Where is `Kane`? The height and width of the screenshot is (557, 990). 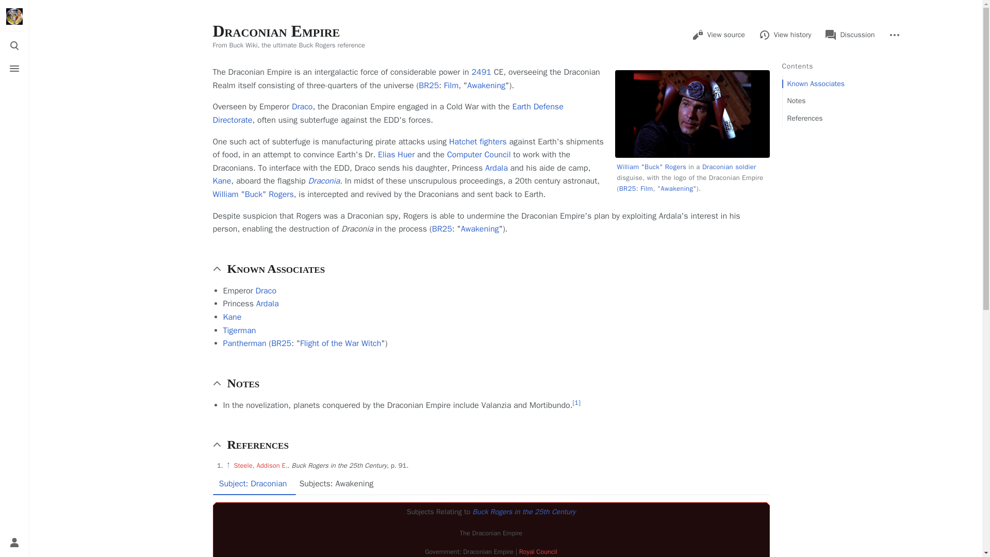 Kane is located at coordinates (222, 181).